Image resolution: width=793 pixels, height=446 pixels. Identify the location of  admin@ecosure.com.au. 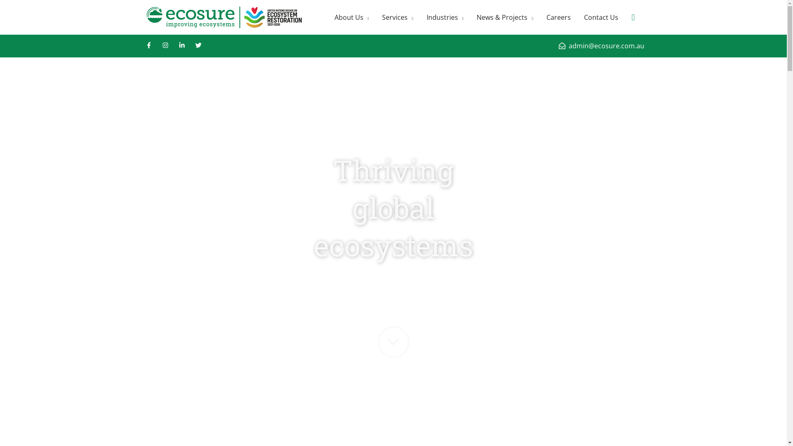
(601, 46).